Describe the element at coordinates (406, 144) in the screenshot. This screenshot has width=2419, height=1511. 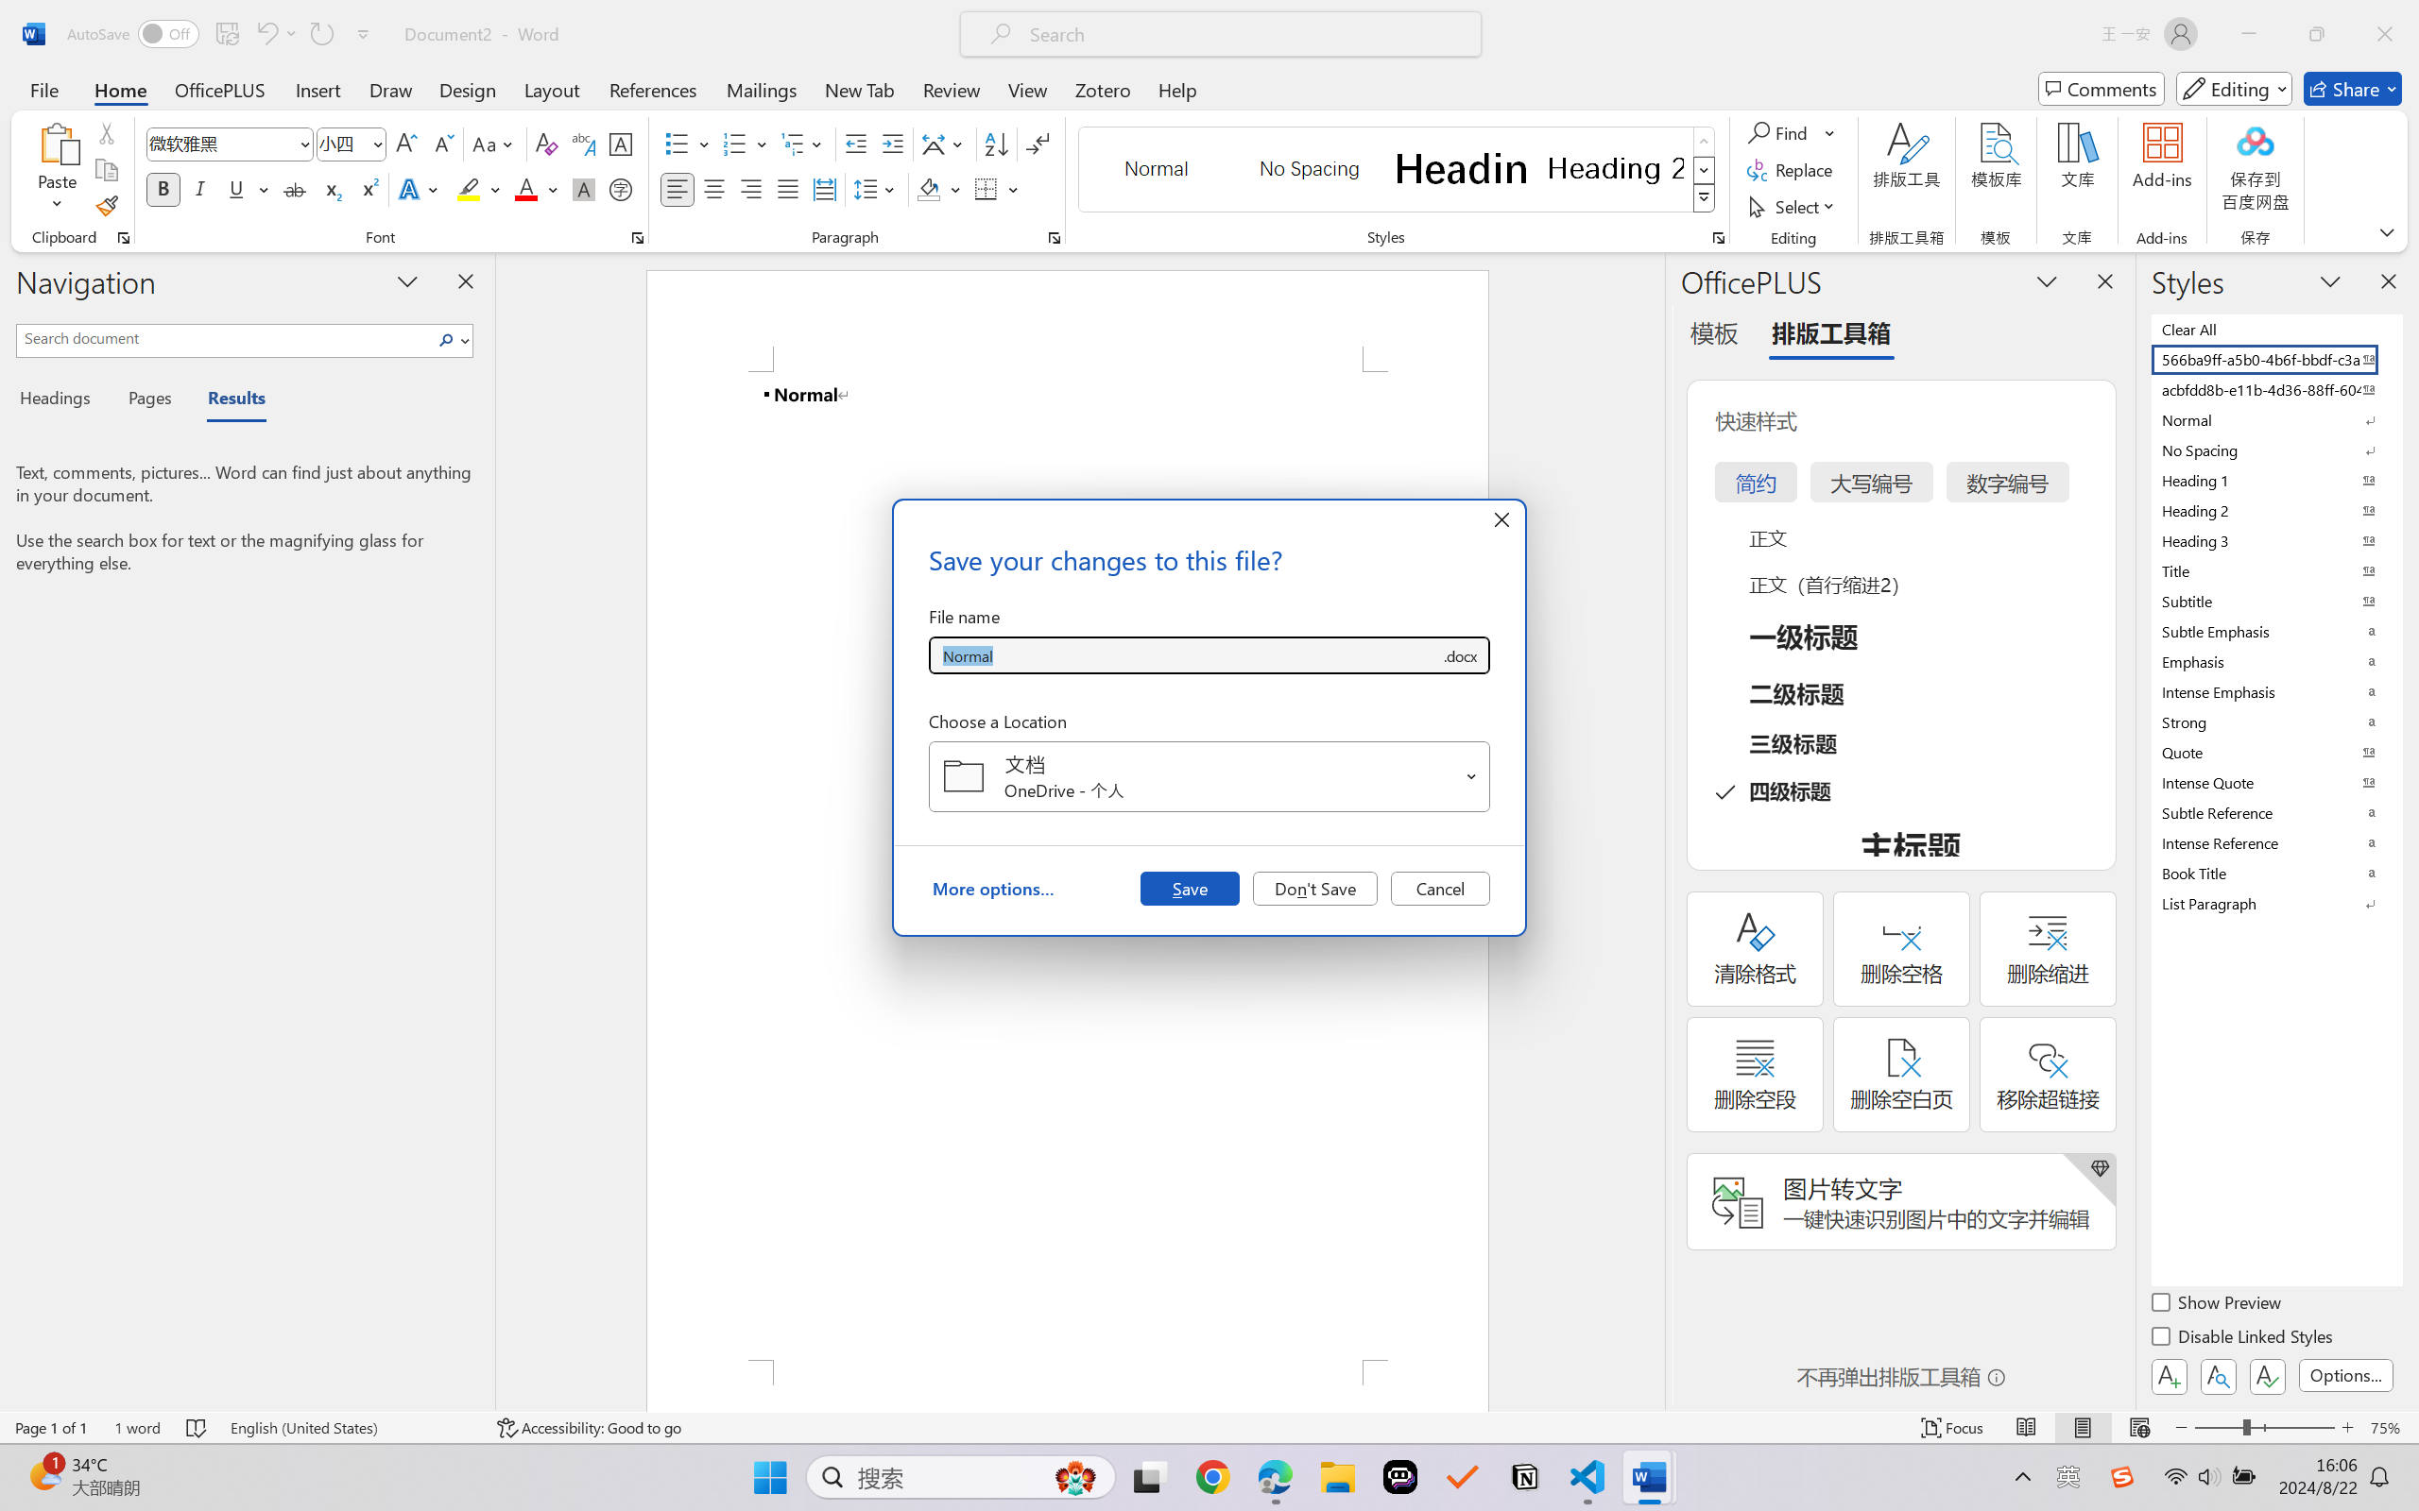
I see `Grow Font` at that location.